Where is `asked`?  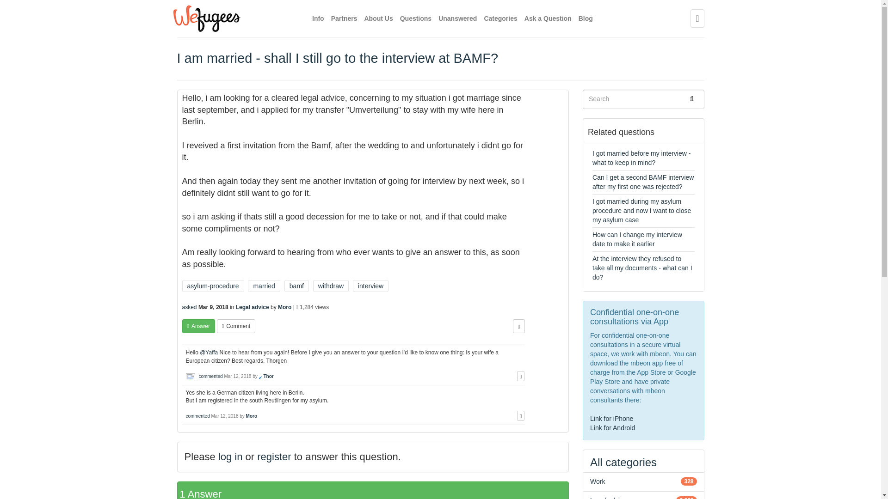 asked is located at coordinates (190, 307).